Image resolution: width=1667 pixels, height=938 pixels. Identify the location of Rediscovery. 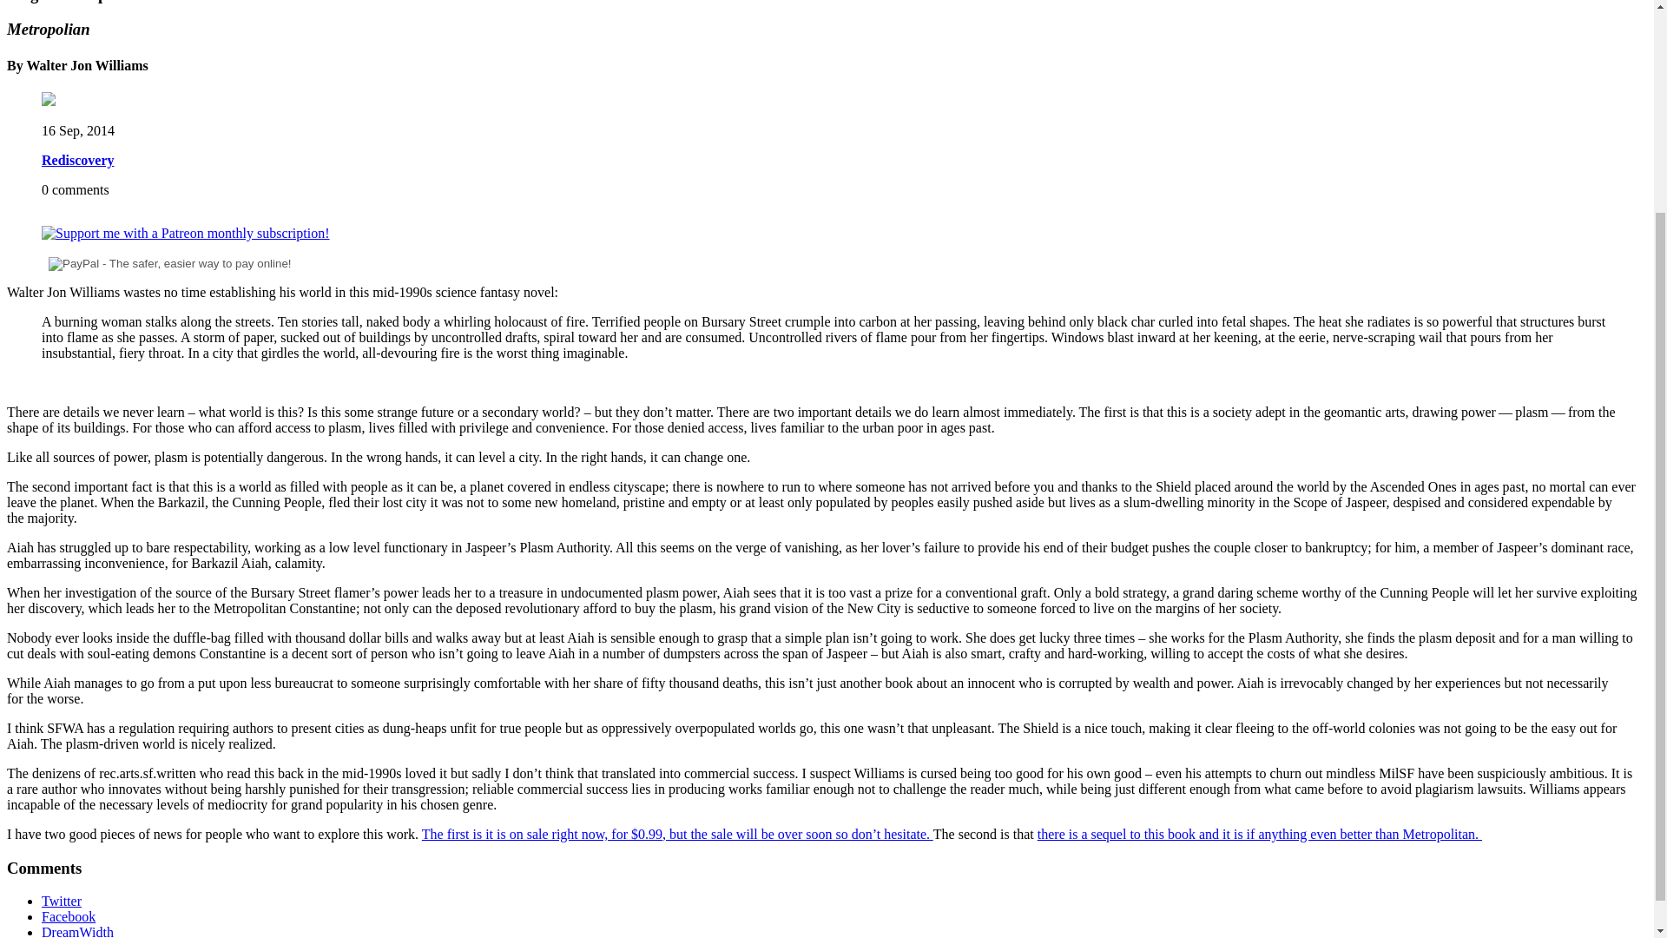
(78, 160).